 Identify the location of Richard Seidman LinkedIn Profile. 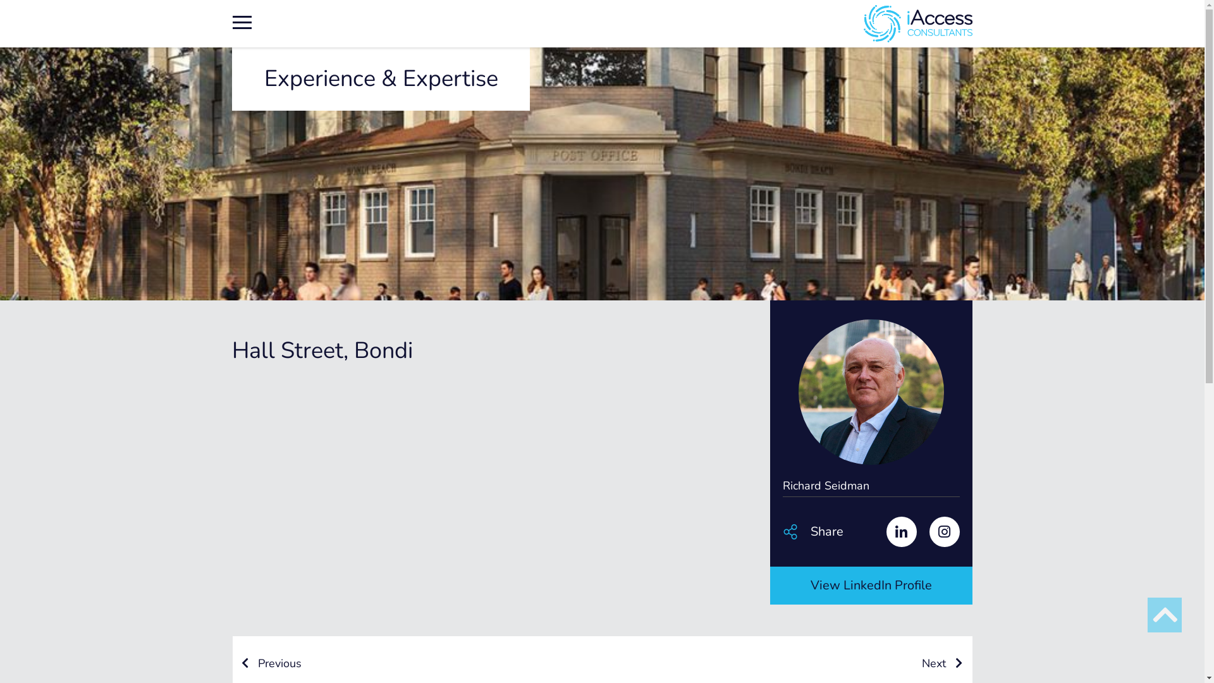
(895, 533).